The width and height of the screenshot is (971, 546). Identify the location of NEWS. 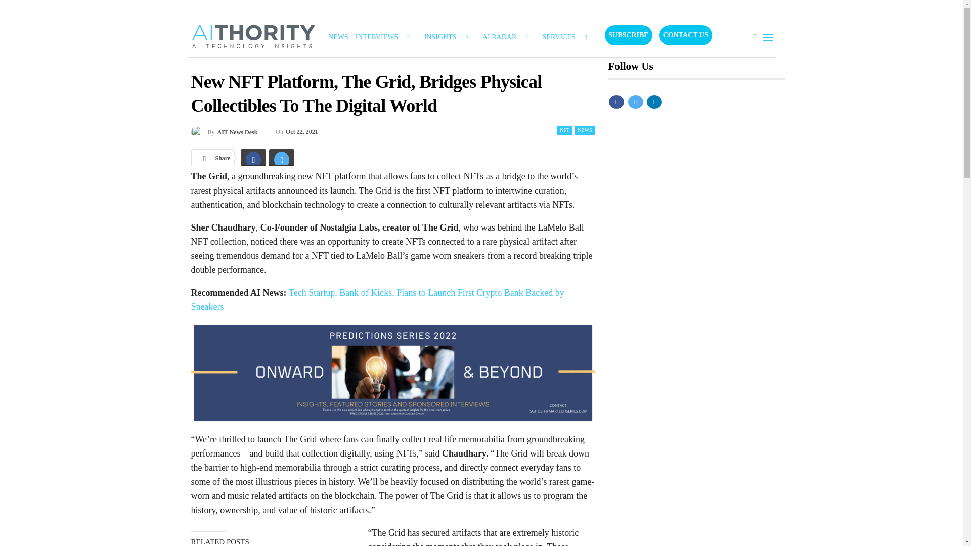
(585, 130).